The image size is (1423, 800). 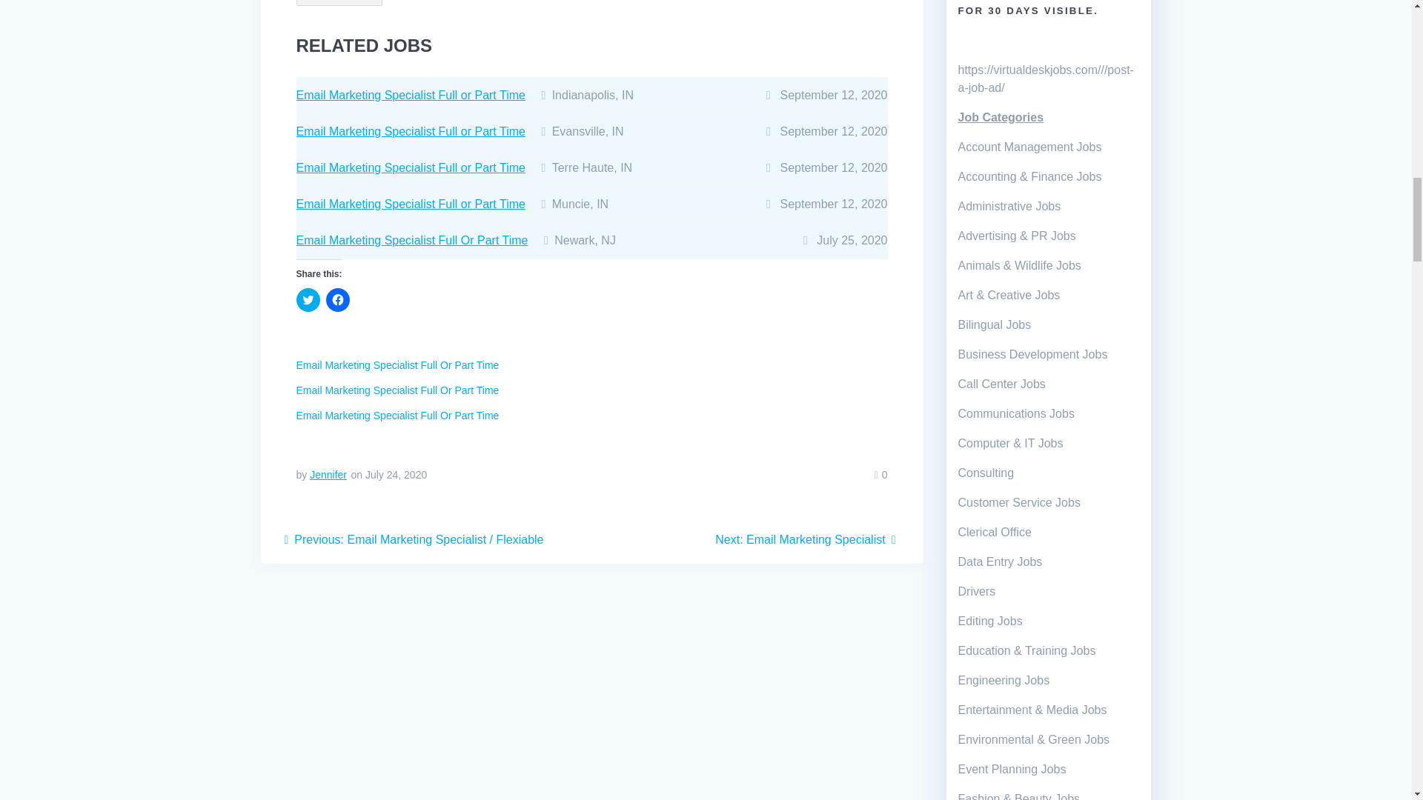 What do you see at coordinates (412, 240) in the screenshot?
I see `Email Marketing Specialist Full Or Part Time` at bounding box center [412, 240].